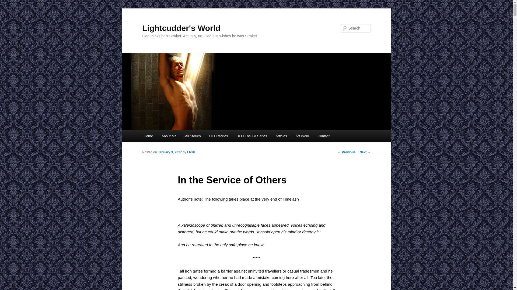 The height and width of the screenshot is (290, 517). I want to click on Lightcudder's World, so click(181, 28).